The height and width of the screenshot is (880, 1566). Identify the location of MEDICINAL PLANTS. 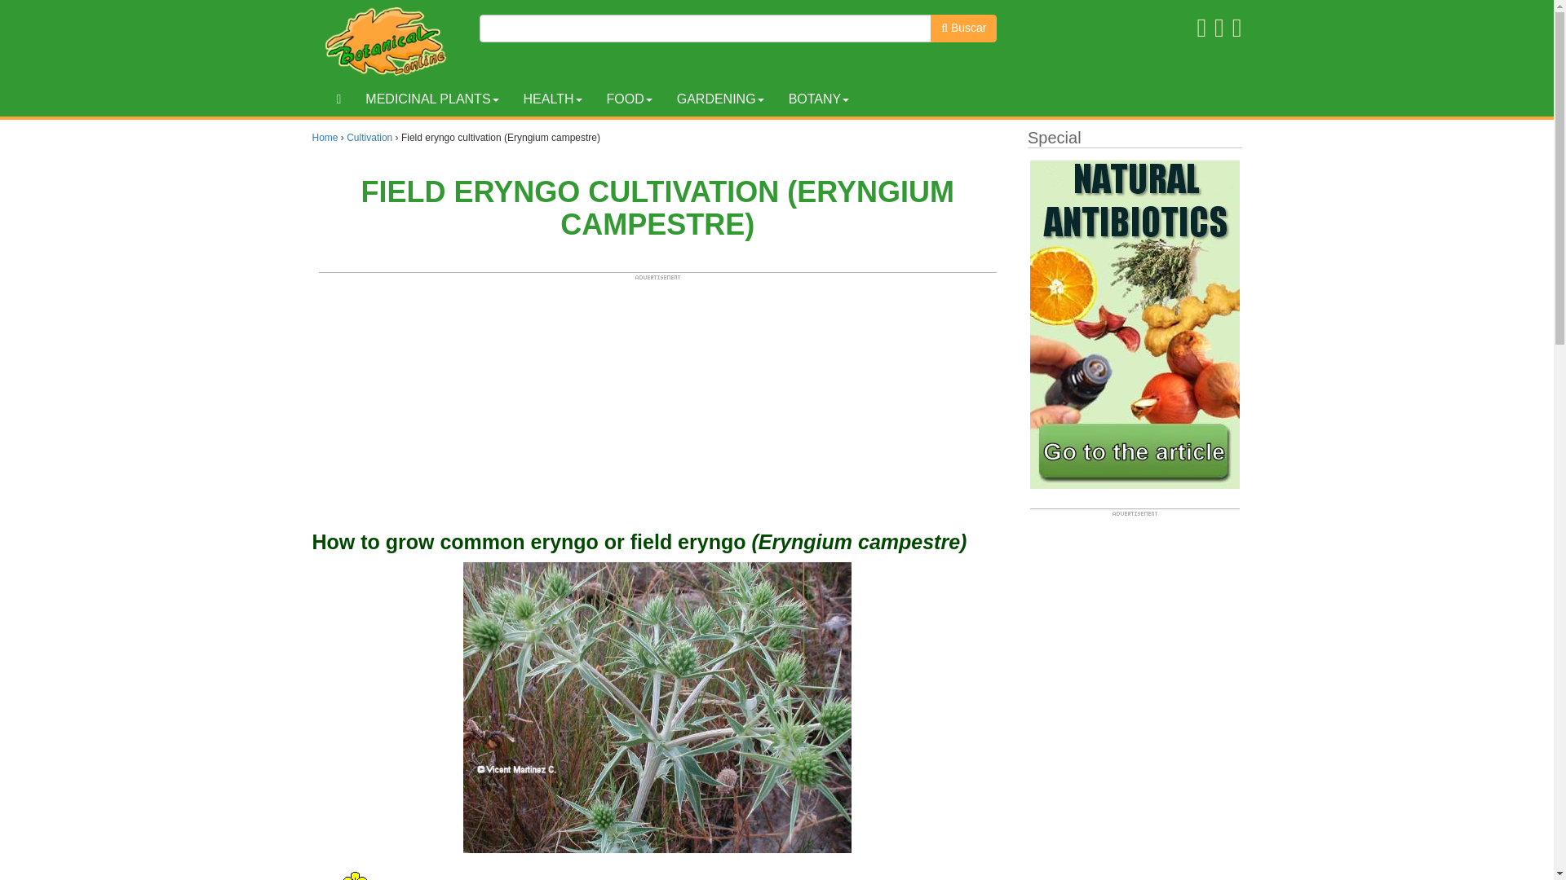
(431, 99).